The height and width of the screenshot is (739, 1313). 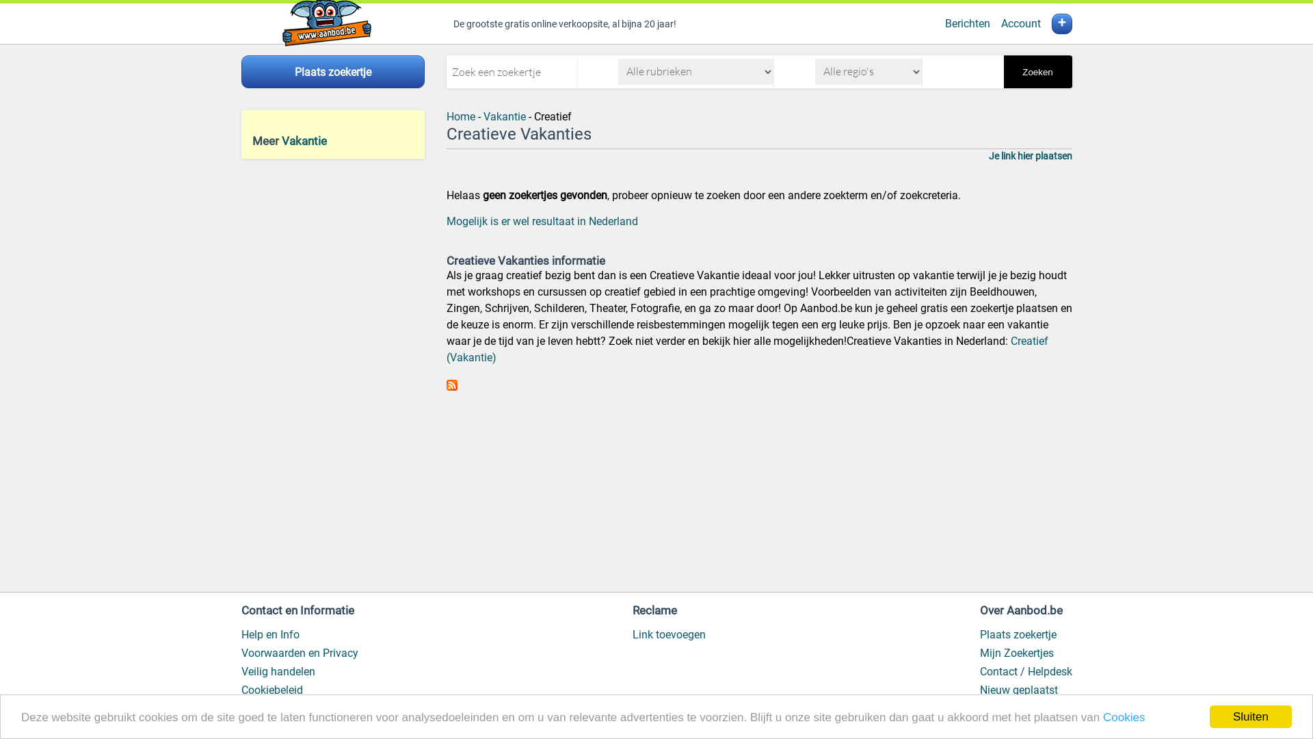 What do you see at coordinates (1062, 24) in the screenshot?
I see `+` at bounding box center [1062, 24].